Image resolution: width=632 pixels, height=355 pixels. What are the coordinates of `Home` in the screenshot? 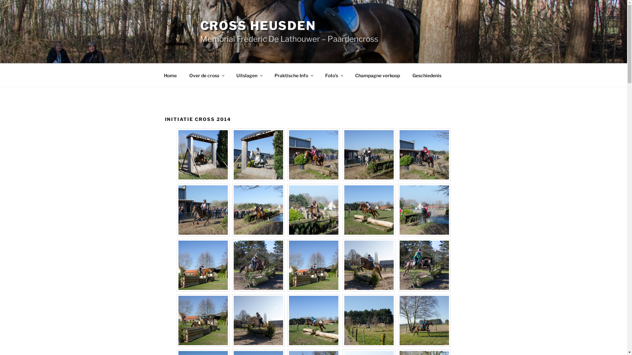 It's located at (170, 75).